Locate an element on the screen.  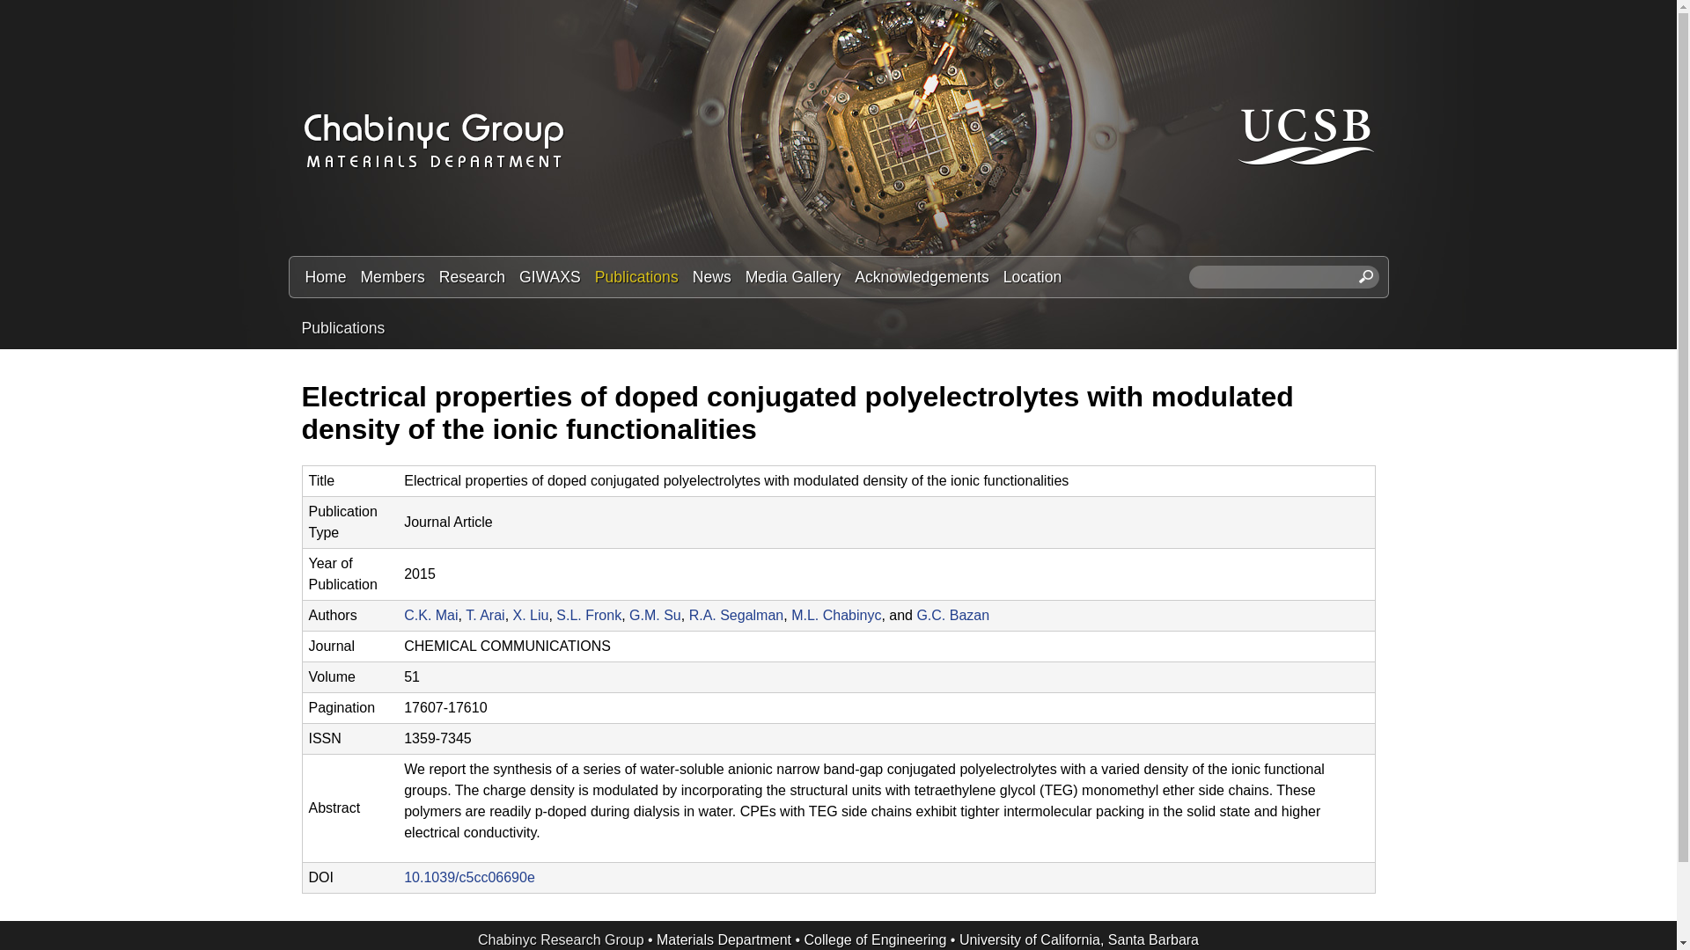
C.K. Mai is located at coordinates (430, 616).